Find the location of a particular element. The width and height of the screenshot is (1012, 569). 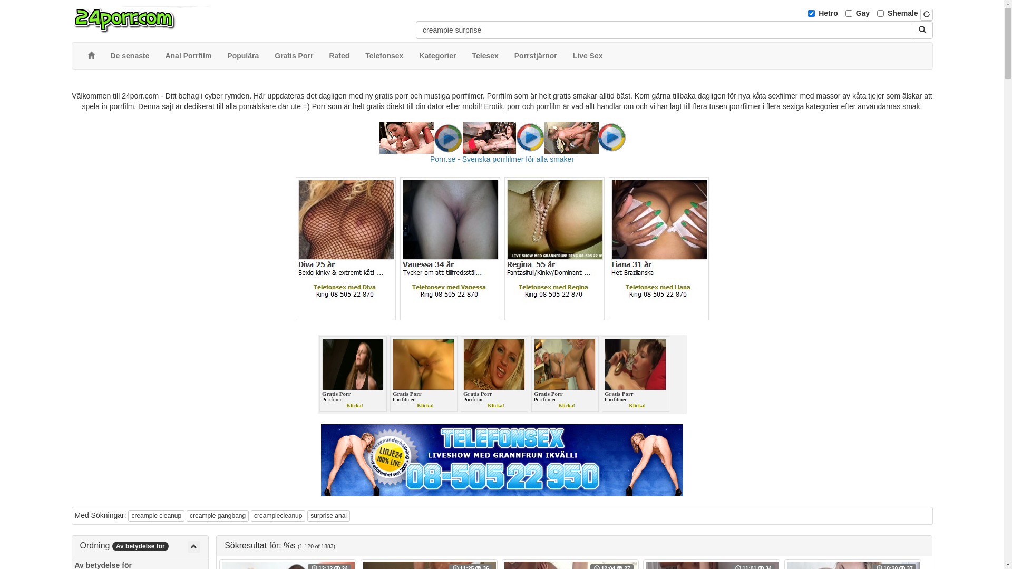

Live Sex is located at coordinates (588, 56).